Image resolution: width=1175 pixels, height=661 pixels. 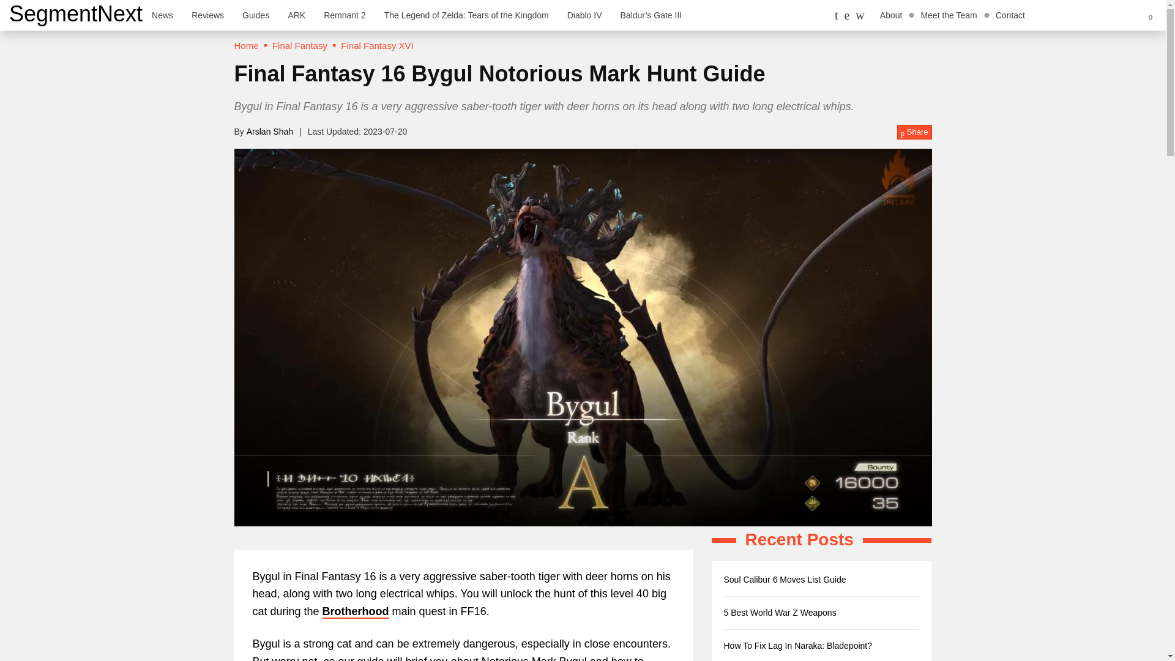 What do you see at coordinates (377, 45) in the screenshot?
I see `Final Fantasy XVI` at bounding box center [377, 45].